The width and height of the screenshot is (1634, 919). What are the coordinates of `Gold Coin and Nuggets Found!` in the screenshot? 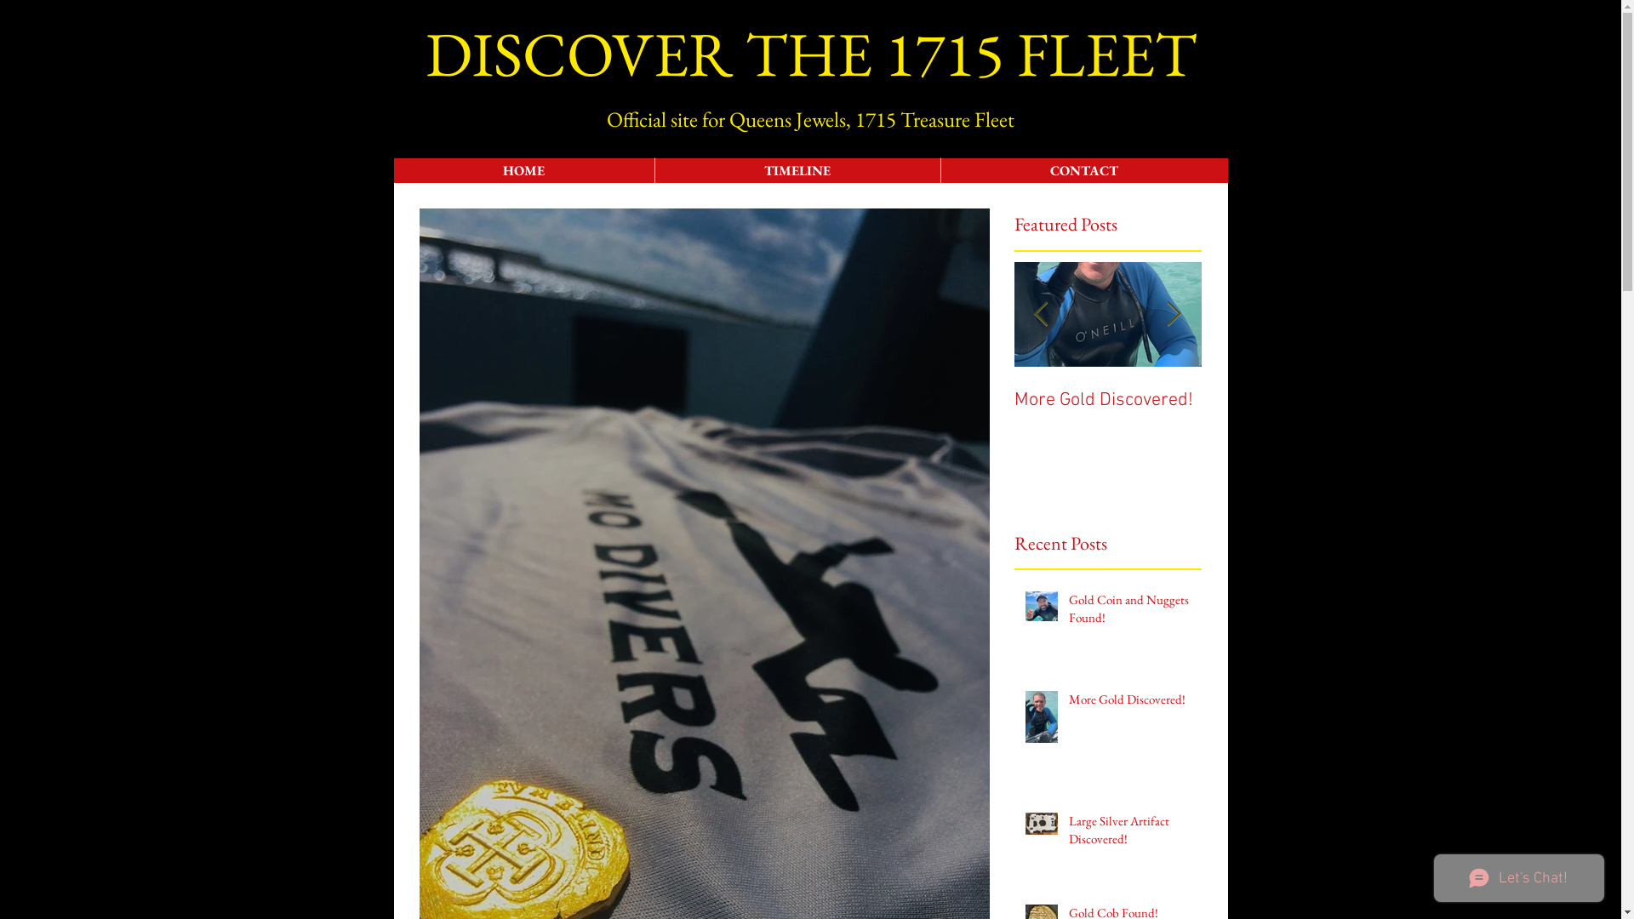 It's located at (1130, 612).